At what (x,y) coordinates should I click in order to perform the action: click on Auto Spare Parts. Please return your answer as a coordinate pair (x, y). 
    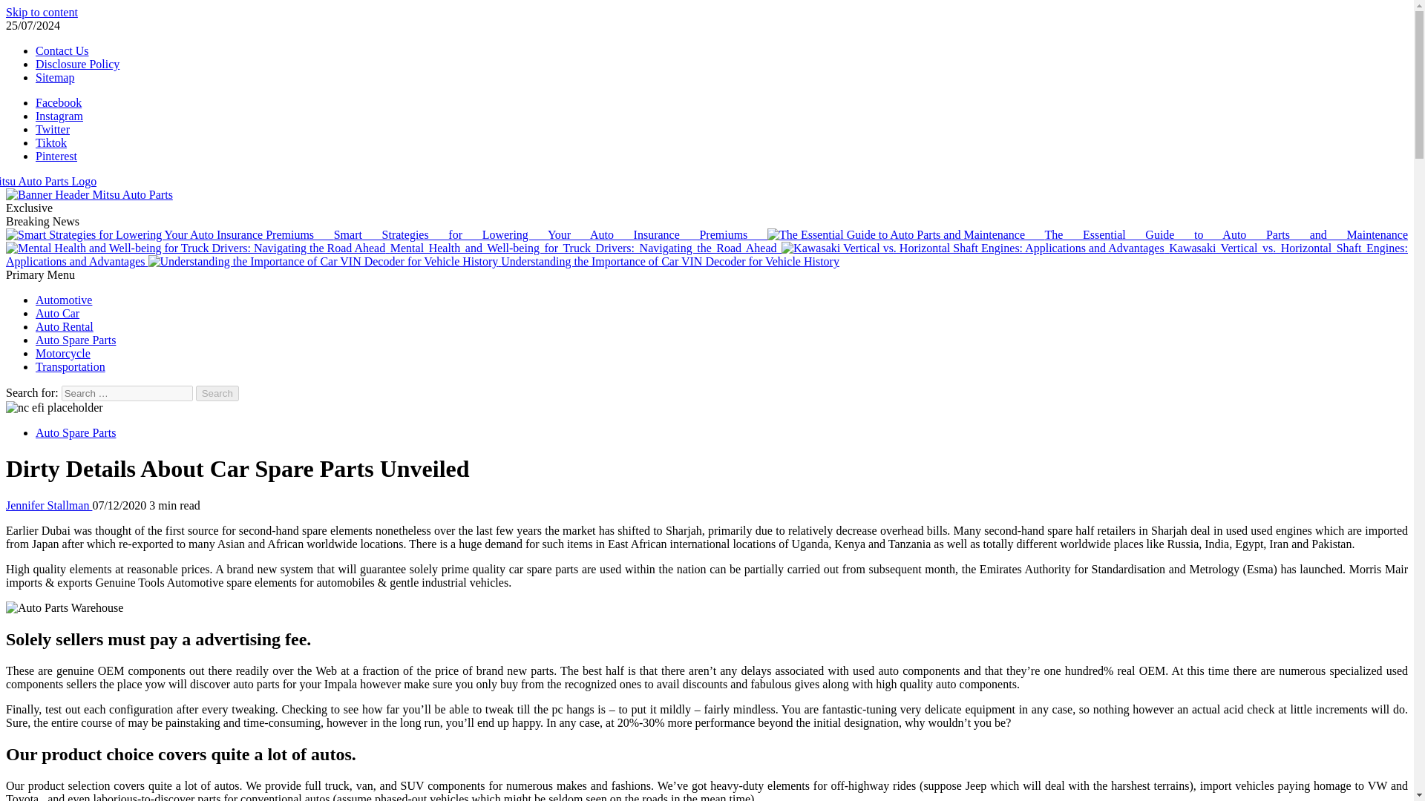
    Looking at the image, I should click on (76, 432).